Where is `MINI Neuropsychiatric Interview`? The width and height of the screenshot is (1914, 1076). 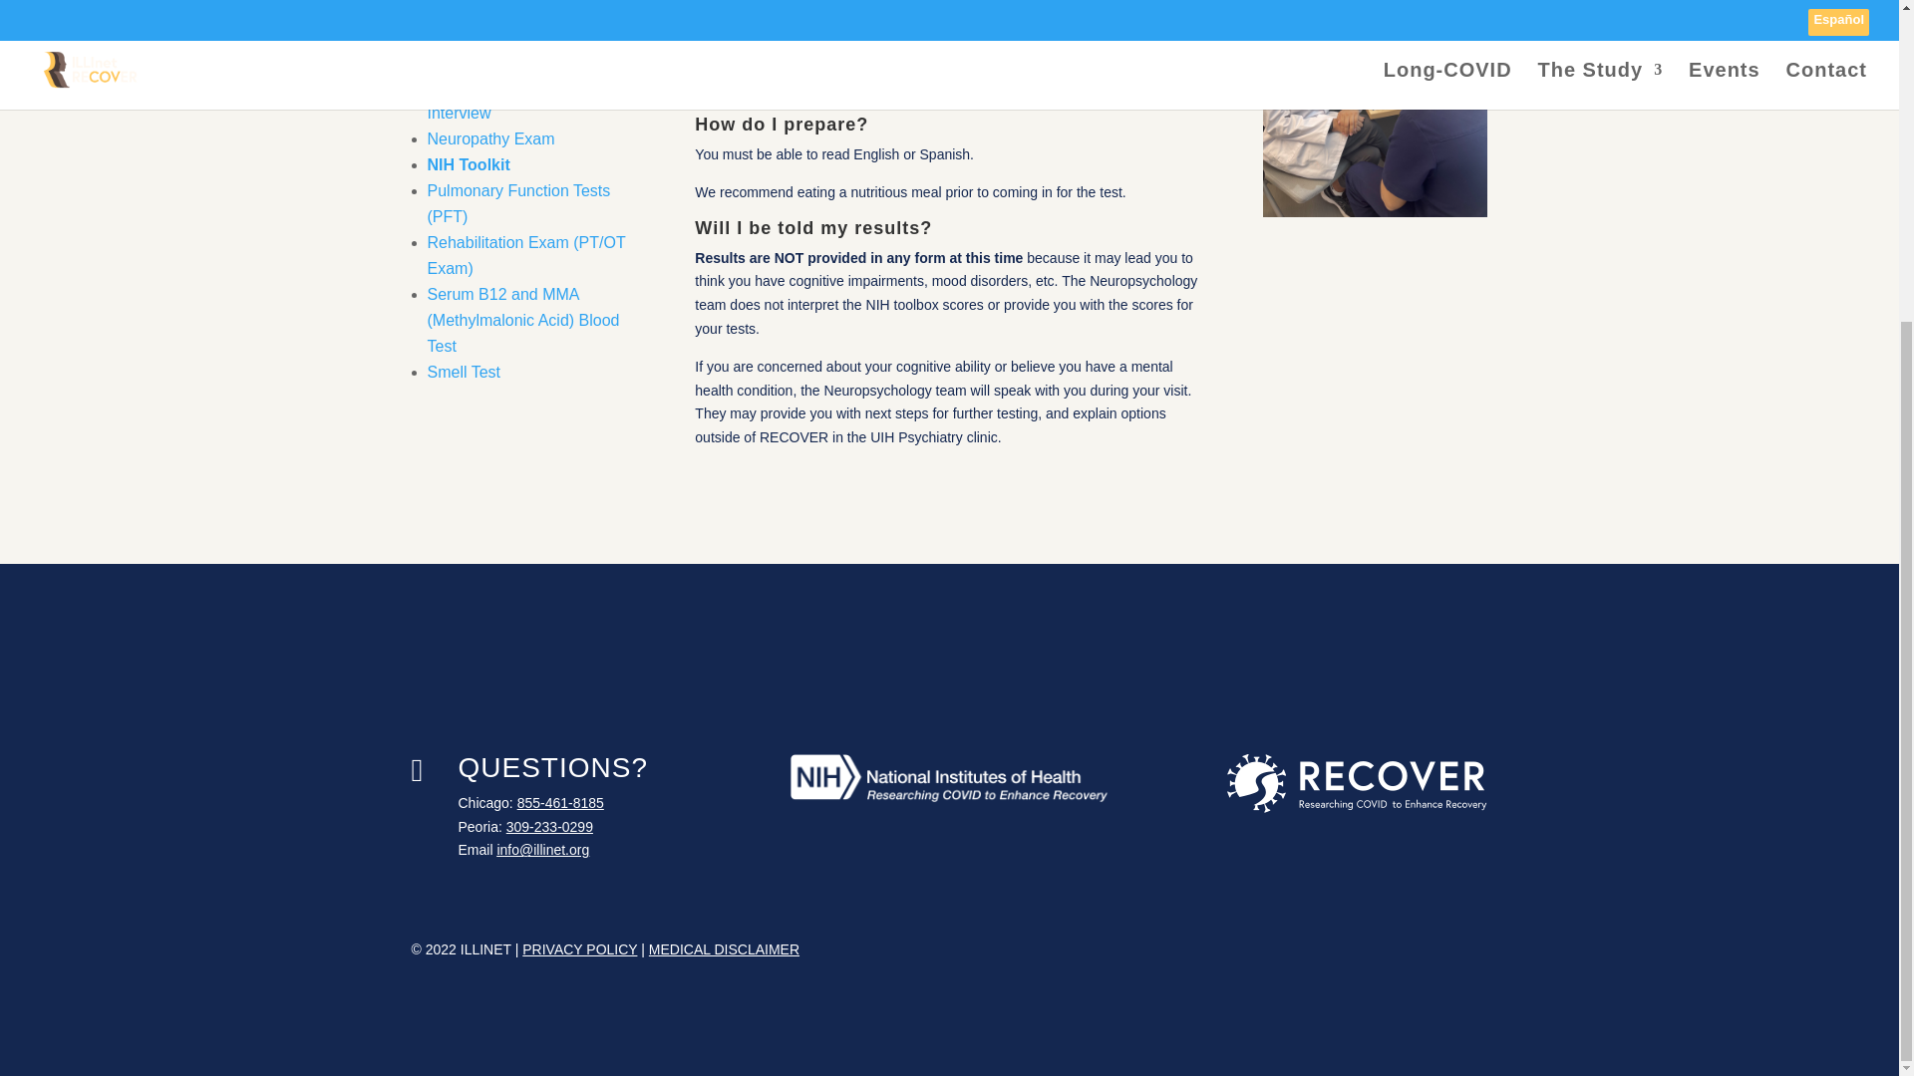
MINI Neuropsychiatric Interview is located at coordinates (504, 100).